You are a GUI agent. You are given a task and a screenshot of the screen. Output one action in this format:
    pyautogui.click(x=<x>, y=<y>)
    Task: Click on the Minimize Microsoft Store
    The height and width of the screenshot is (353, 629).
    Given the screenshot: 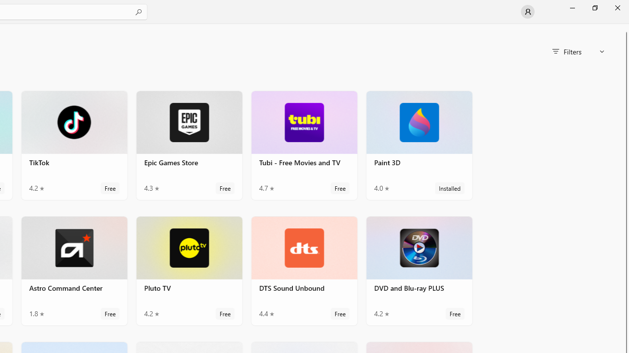 What is the action you would take?
    pyautogui.click(x=572, y=8)
    